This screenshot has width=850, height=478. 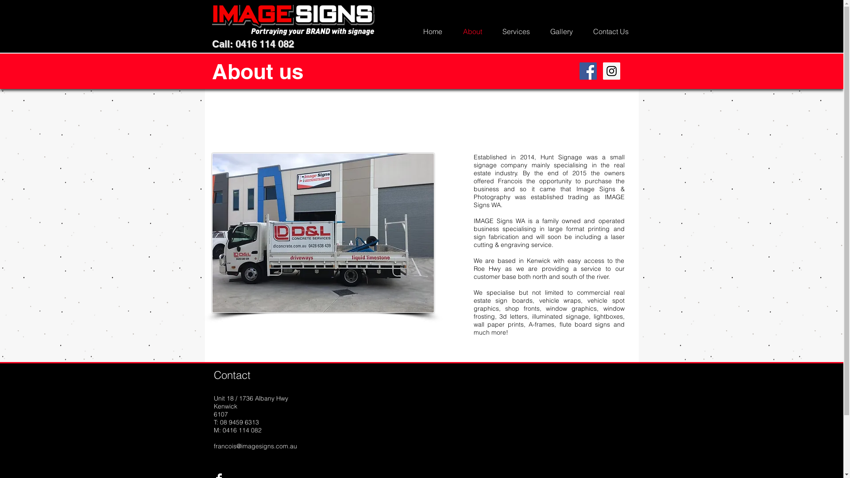 I want to click on Home, so click(x=433, y=31).